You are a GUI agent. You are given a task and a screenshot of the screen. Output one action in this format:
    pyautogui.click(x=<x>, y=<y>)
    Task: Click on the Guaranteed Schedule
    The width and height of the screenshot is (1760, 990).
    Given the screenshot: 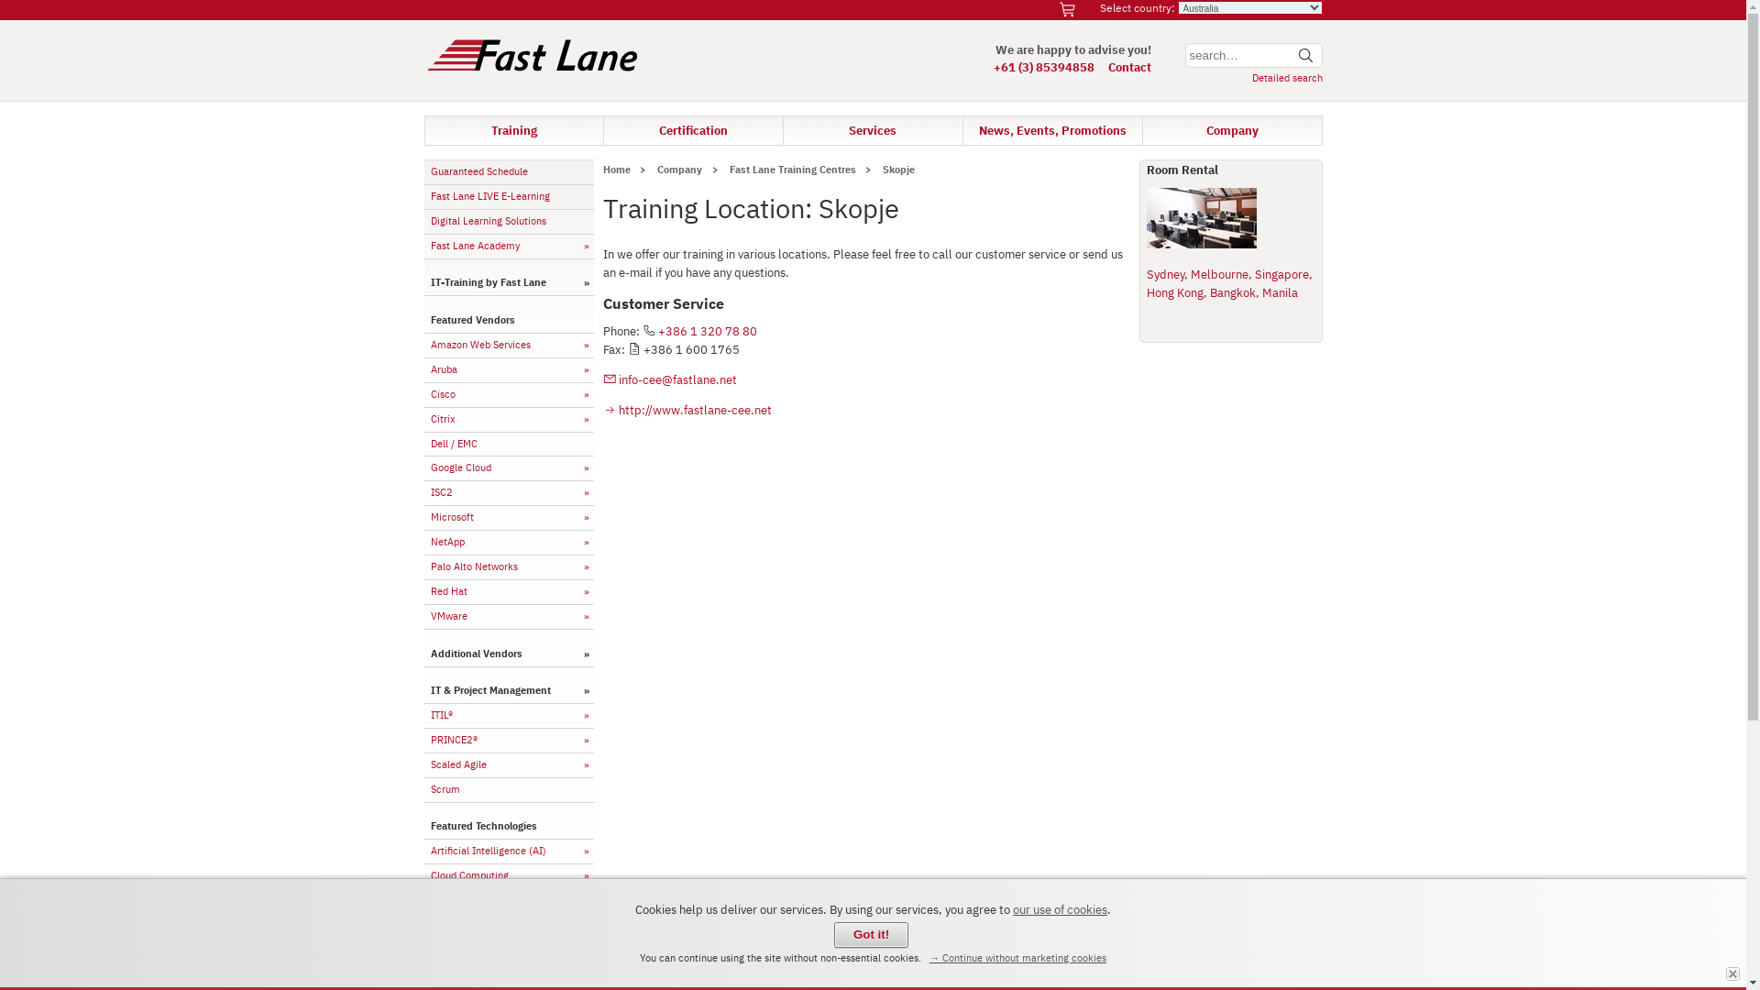 What is the action you would take?
    pyautogui.click(x=508, y=172)
    